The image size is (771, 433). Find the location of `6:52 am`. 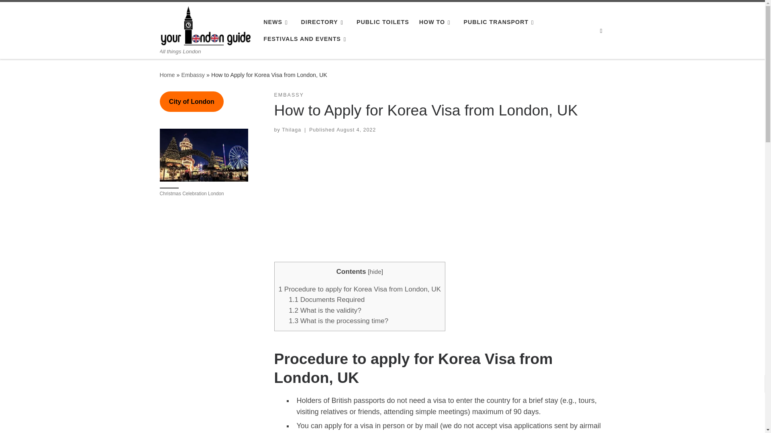

6:52 am is located at coordinates (356, 130).